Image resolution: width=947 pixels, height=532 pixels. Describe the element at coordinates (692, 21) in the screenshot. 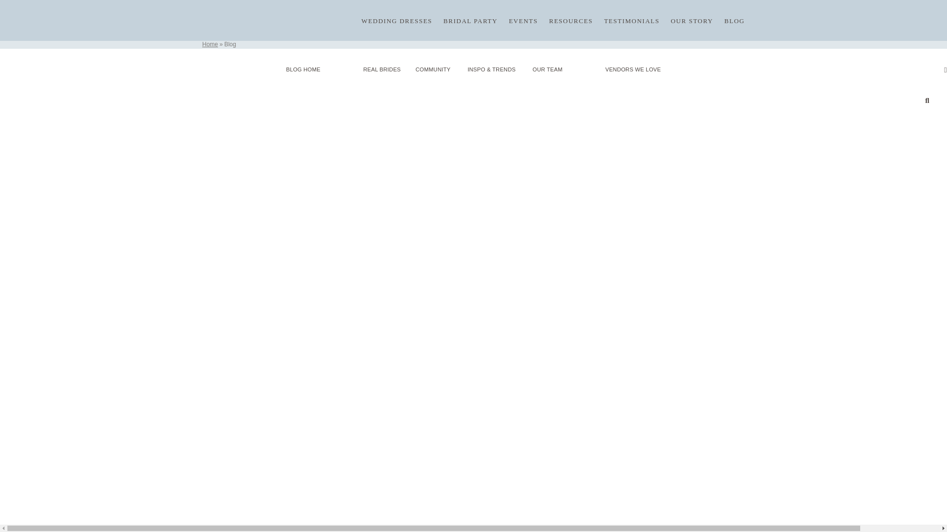

I see `OUR STORY` at that location.